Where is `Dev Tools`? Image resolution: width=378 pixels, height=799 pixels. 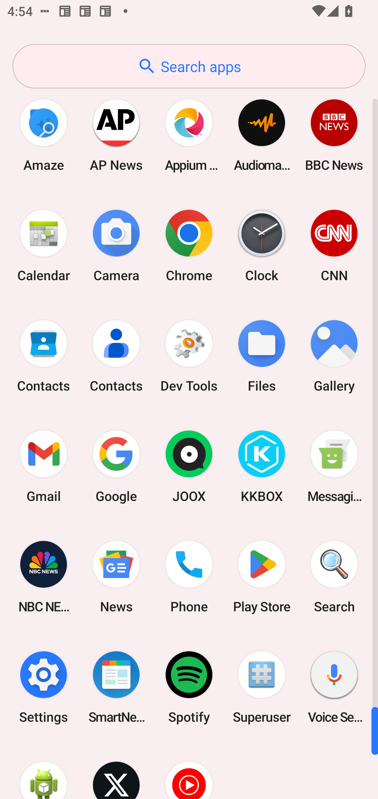
Dev Tools is located at coordinates (189, 356).